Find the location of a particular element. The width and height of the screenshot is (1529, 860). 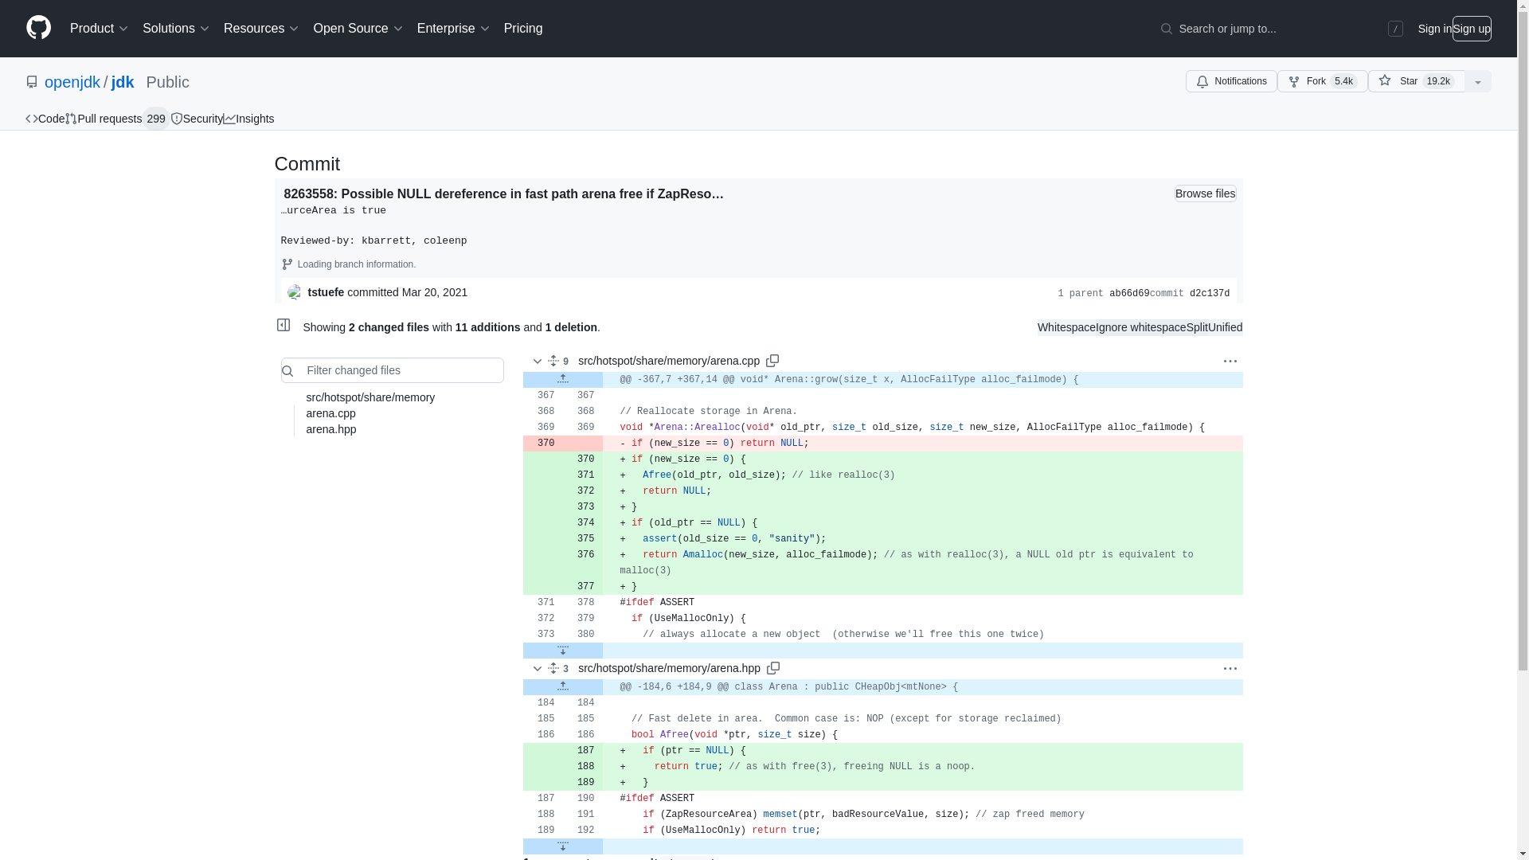

19,160 is located at coordinates (1438, 81).